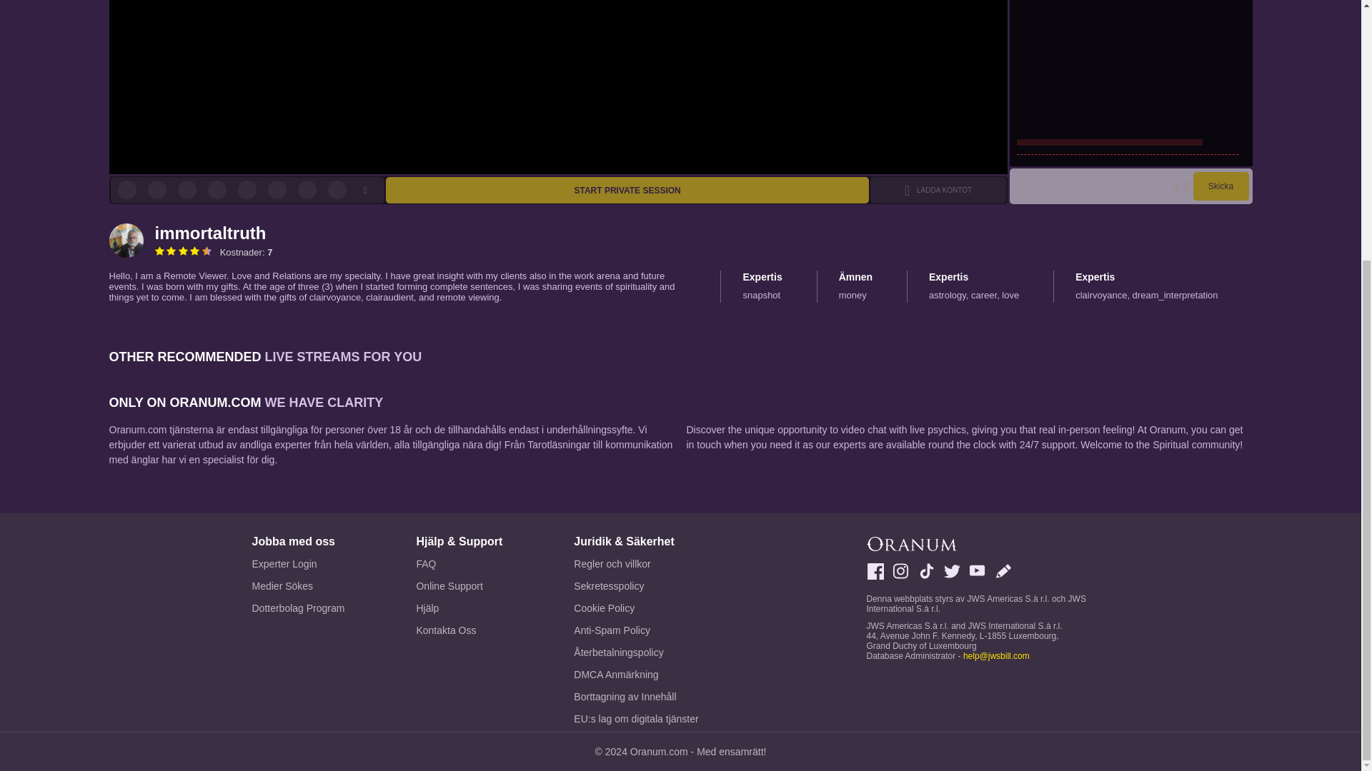  I want to click on Sekretesspolicy, so click(636, 585).